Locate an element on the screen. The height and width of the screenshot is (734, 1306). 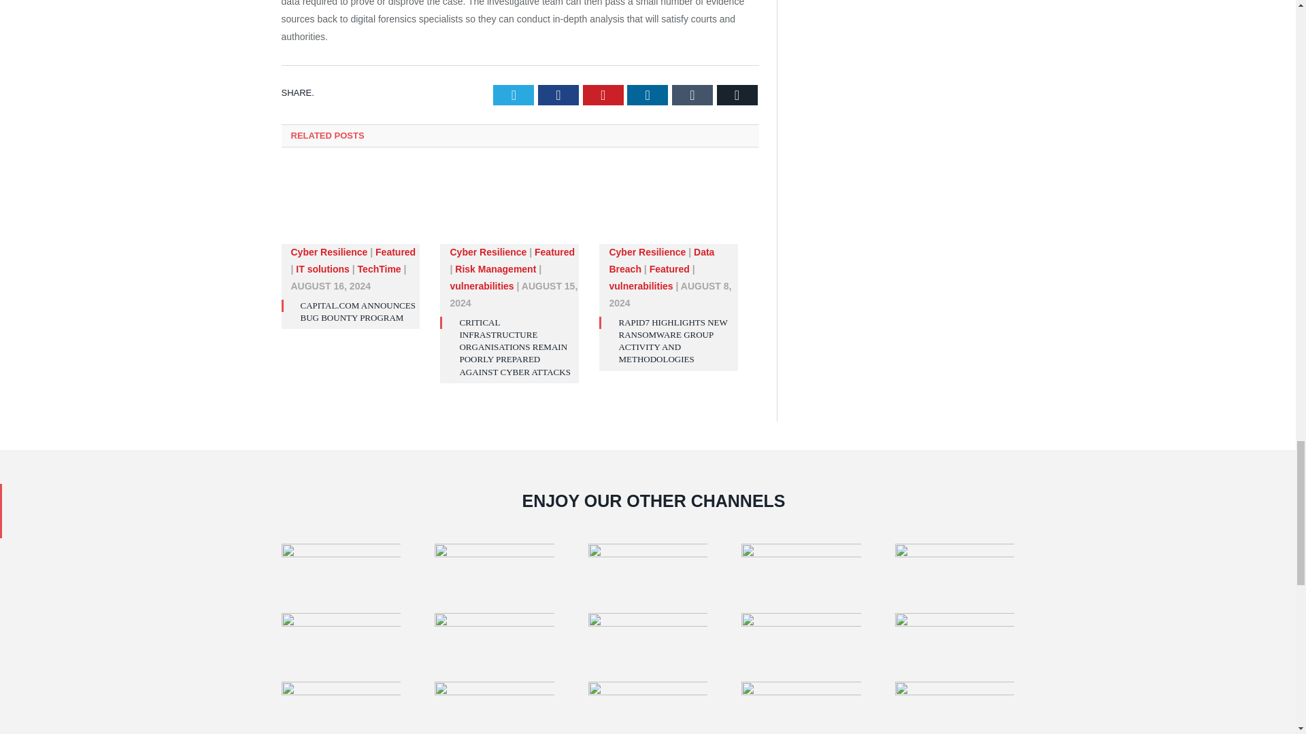
Share via Email is located at coordinates (737, 95).